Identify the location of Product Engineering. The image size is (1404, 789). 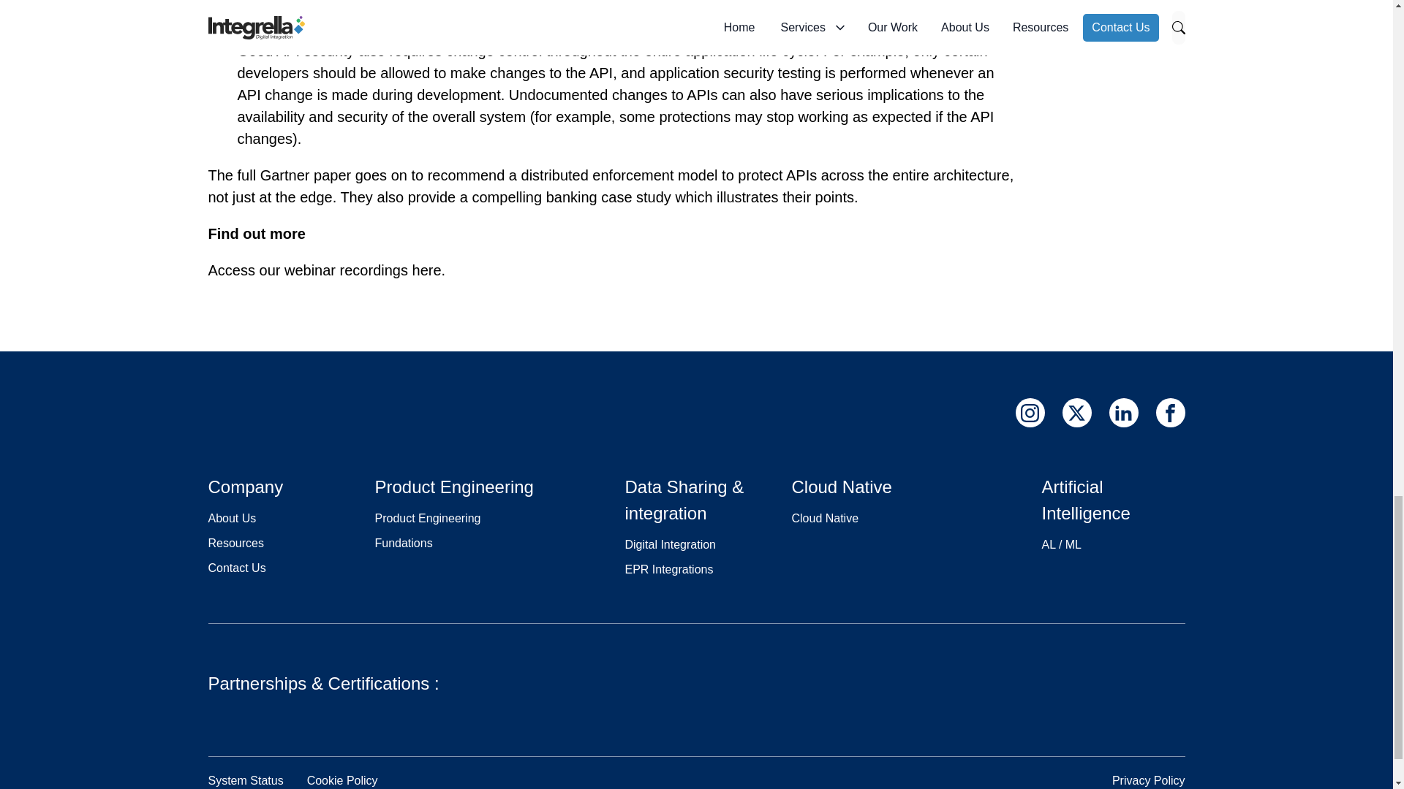
(427, 518).